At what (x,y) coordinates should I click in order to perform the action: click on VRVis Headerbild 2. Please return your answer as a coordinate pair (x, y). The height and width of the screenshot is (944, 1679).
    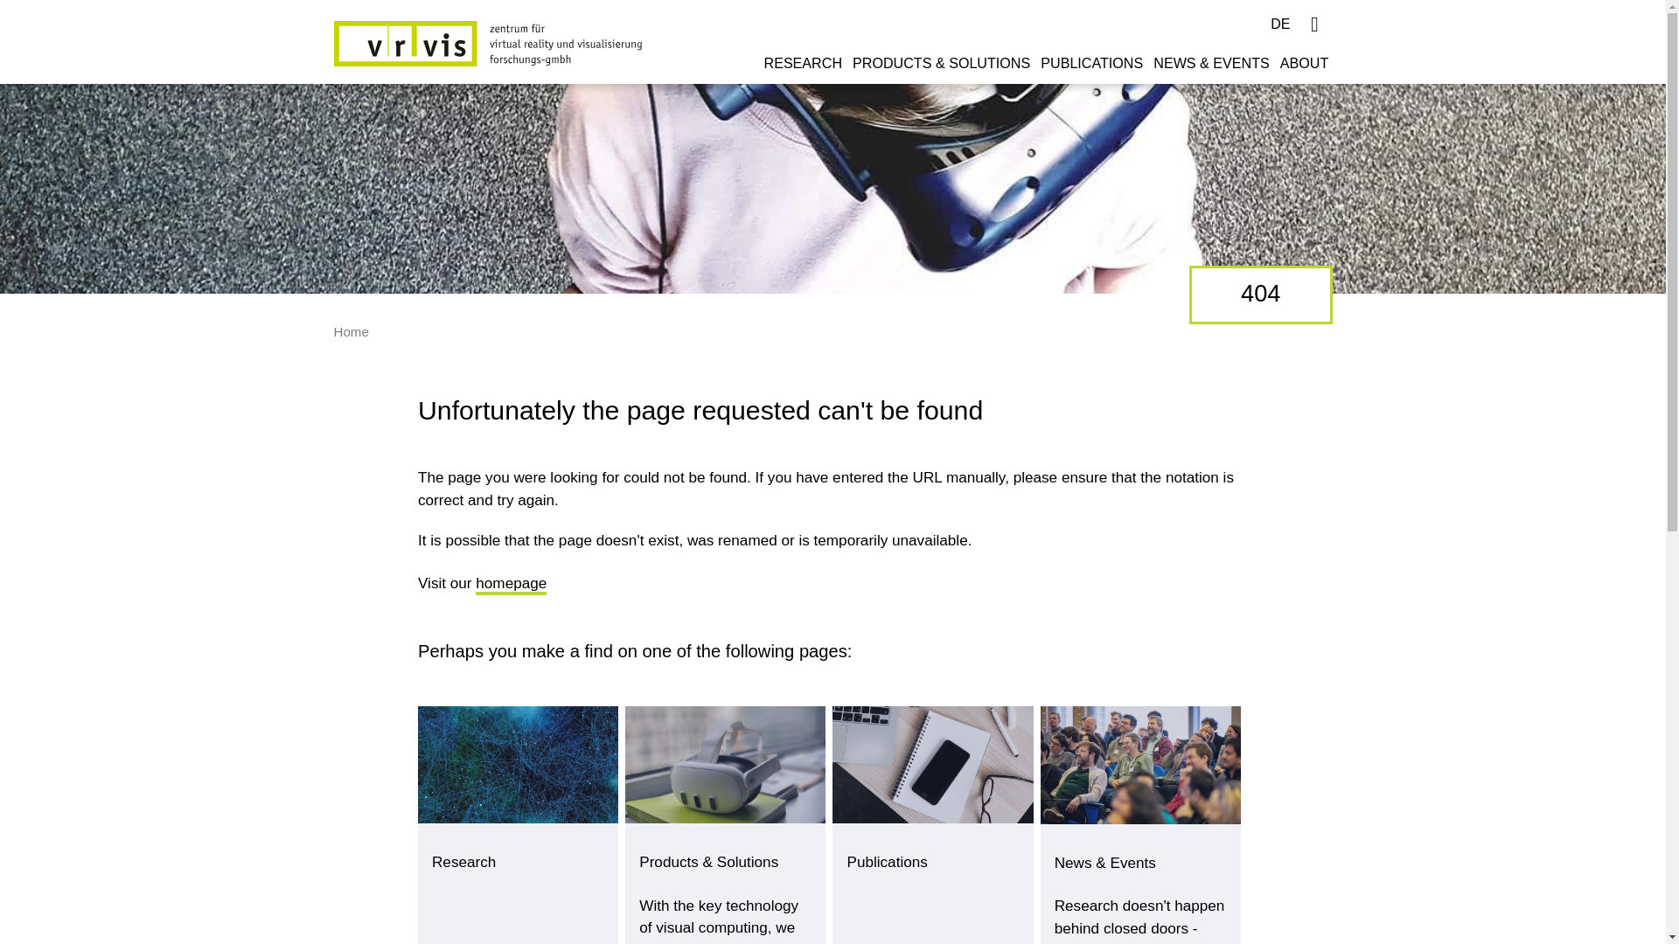
    Looking at the image, I should click on (932, 764).